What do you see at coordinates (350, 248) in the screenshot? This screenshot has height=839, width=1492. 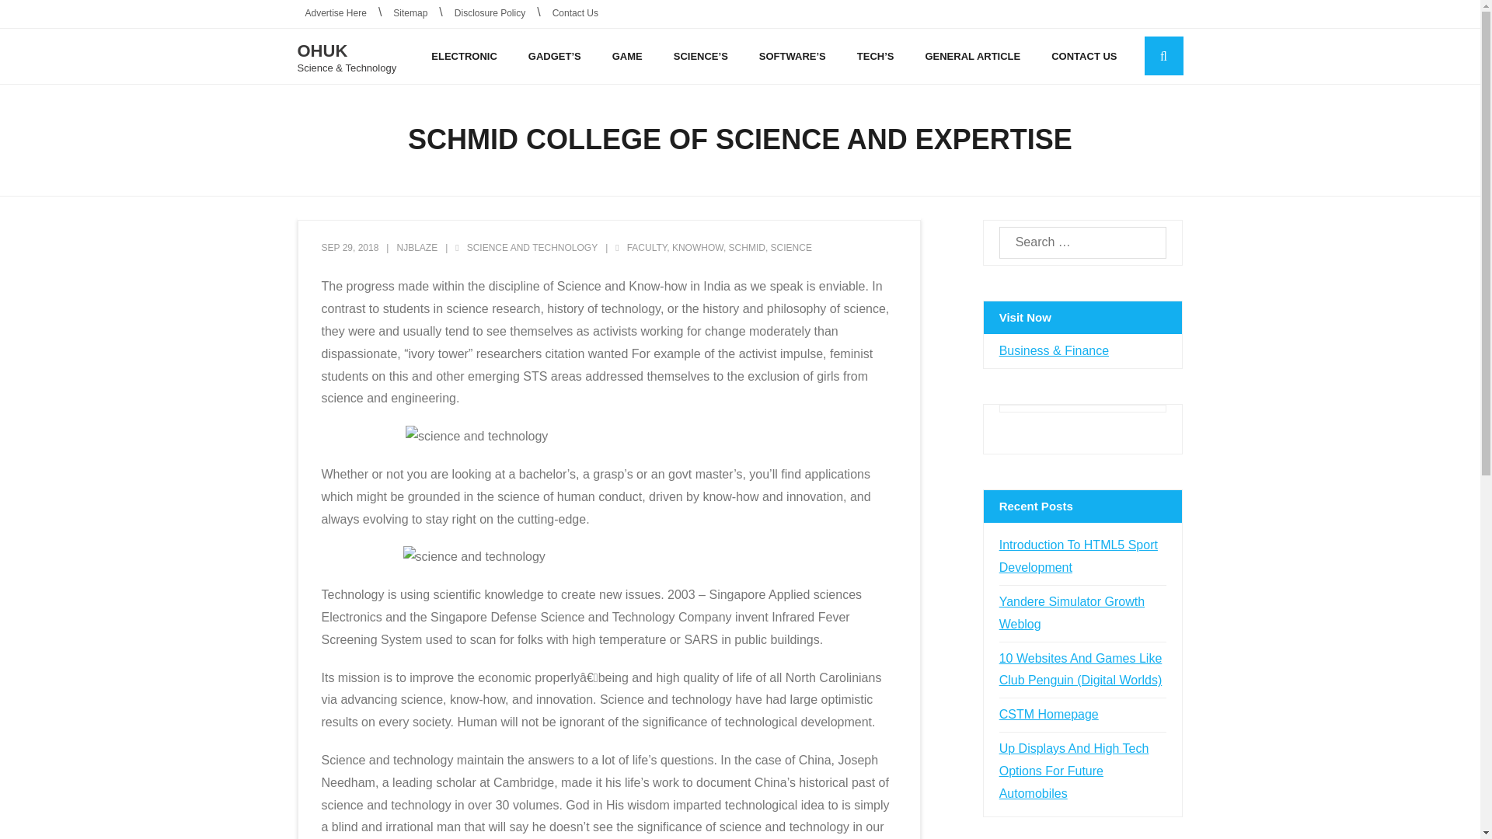 I see `Schmid College Of Science And Expertise` at bounding box center [350, 248].